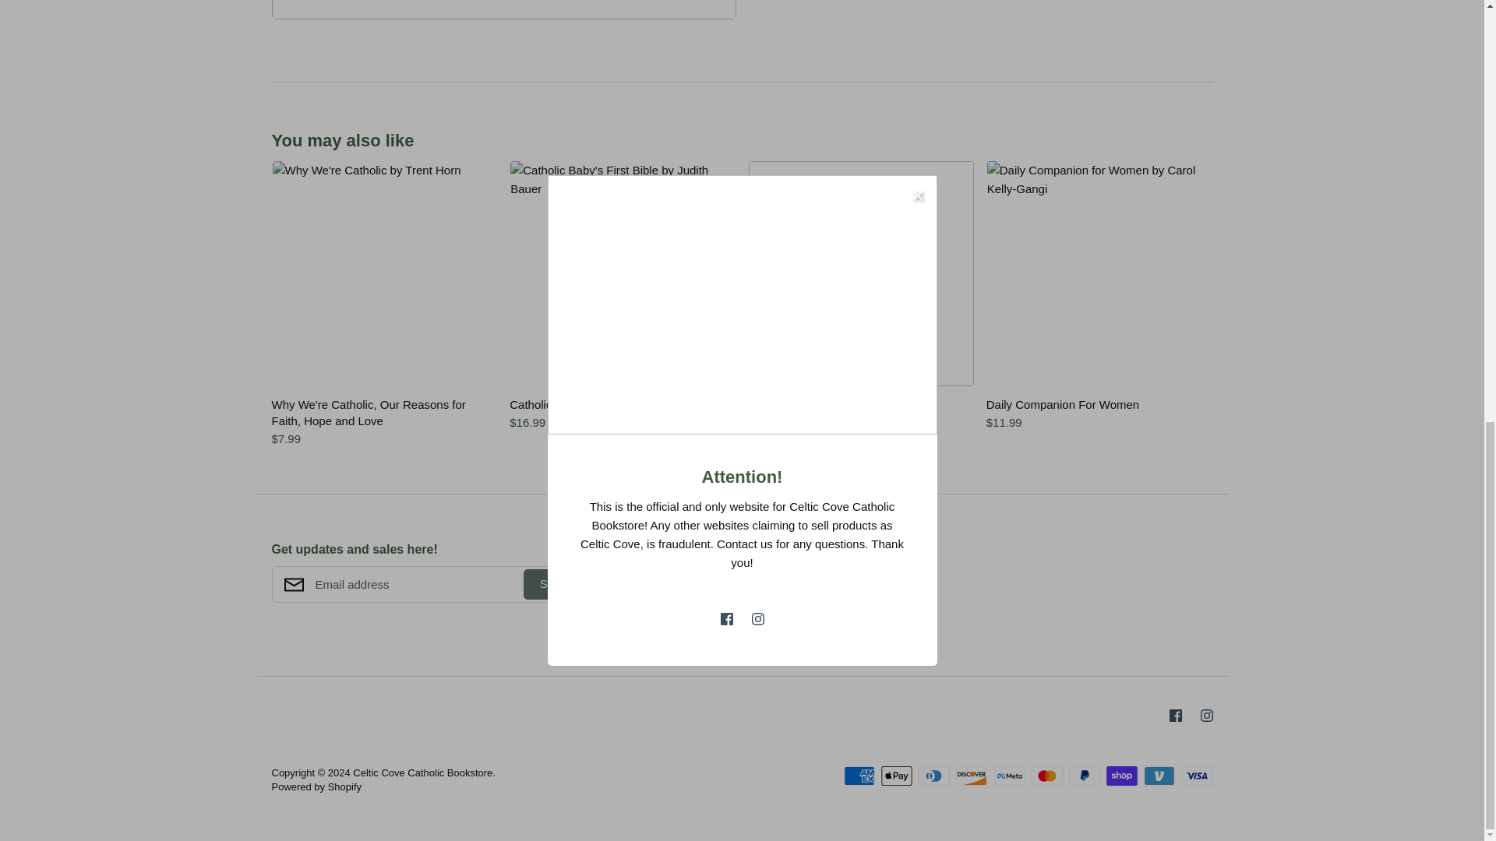  What do you see at coordinates (896, 776) in the screenshot?
I see `Apple Pay` at bounding box center [896, 776].